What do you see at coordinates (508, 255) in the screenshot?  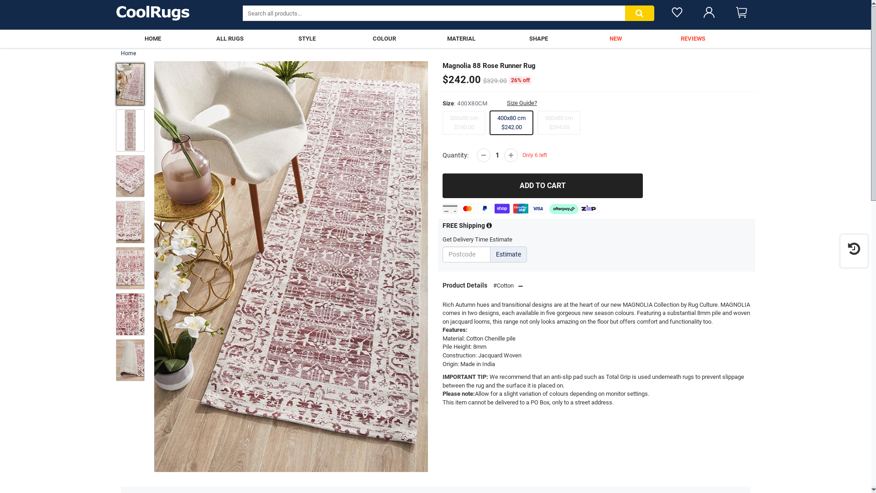 I see `Estimate` at bounding box center [508, 255].